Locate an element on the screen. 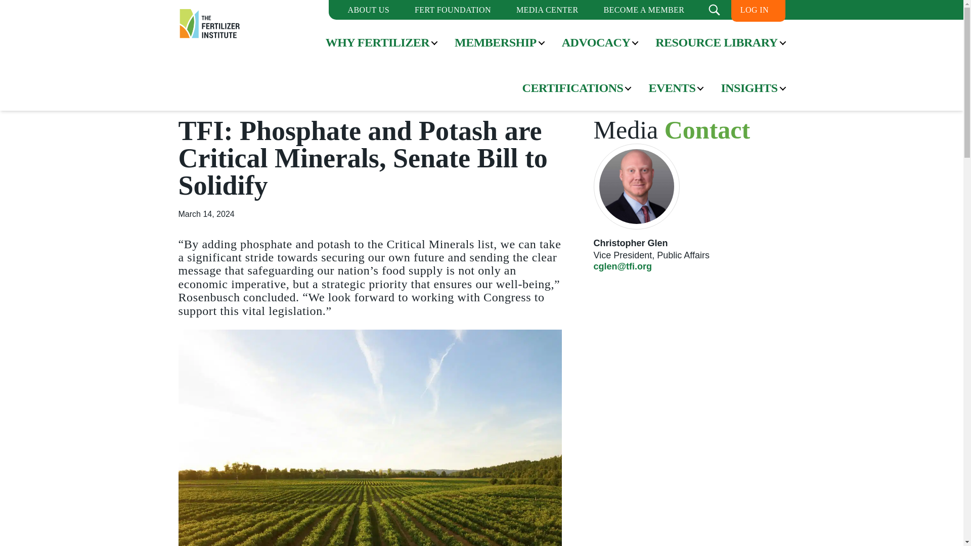  WHY FERTILIZER is located at coordinates (377, 42).